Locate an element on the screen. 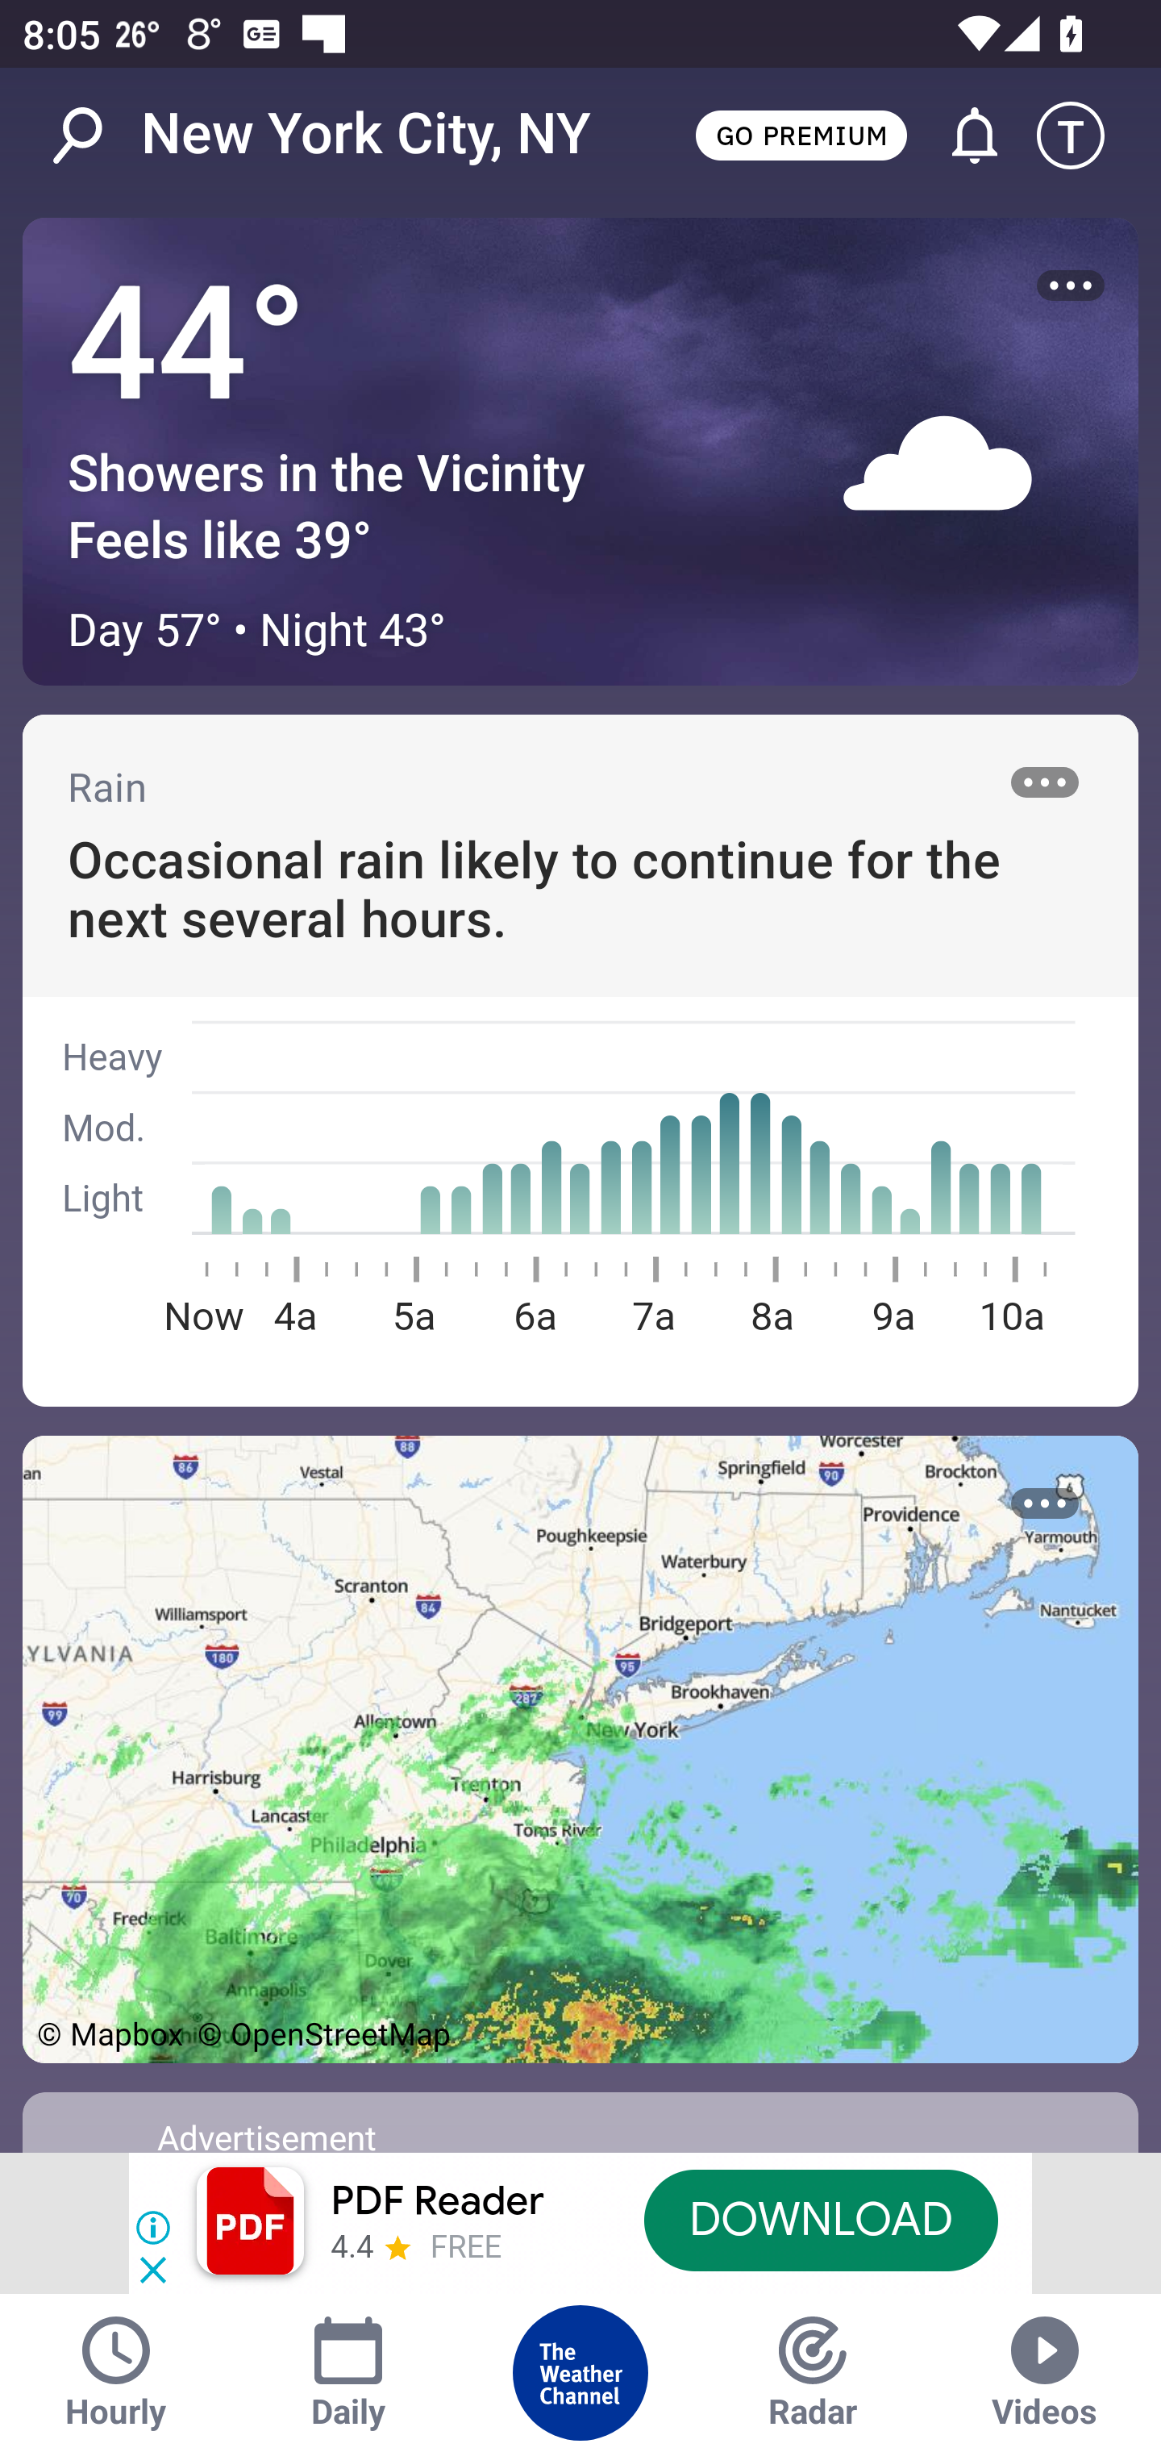 Image resolution: width=1161 pixels, height=2452 pixels. DOWNLOAD is located at coordinates (820, 2220).